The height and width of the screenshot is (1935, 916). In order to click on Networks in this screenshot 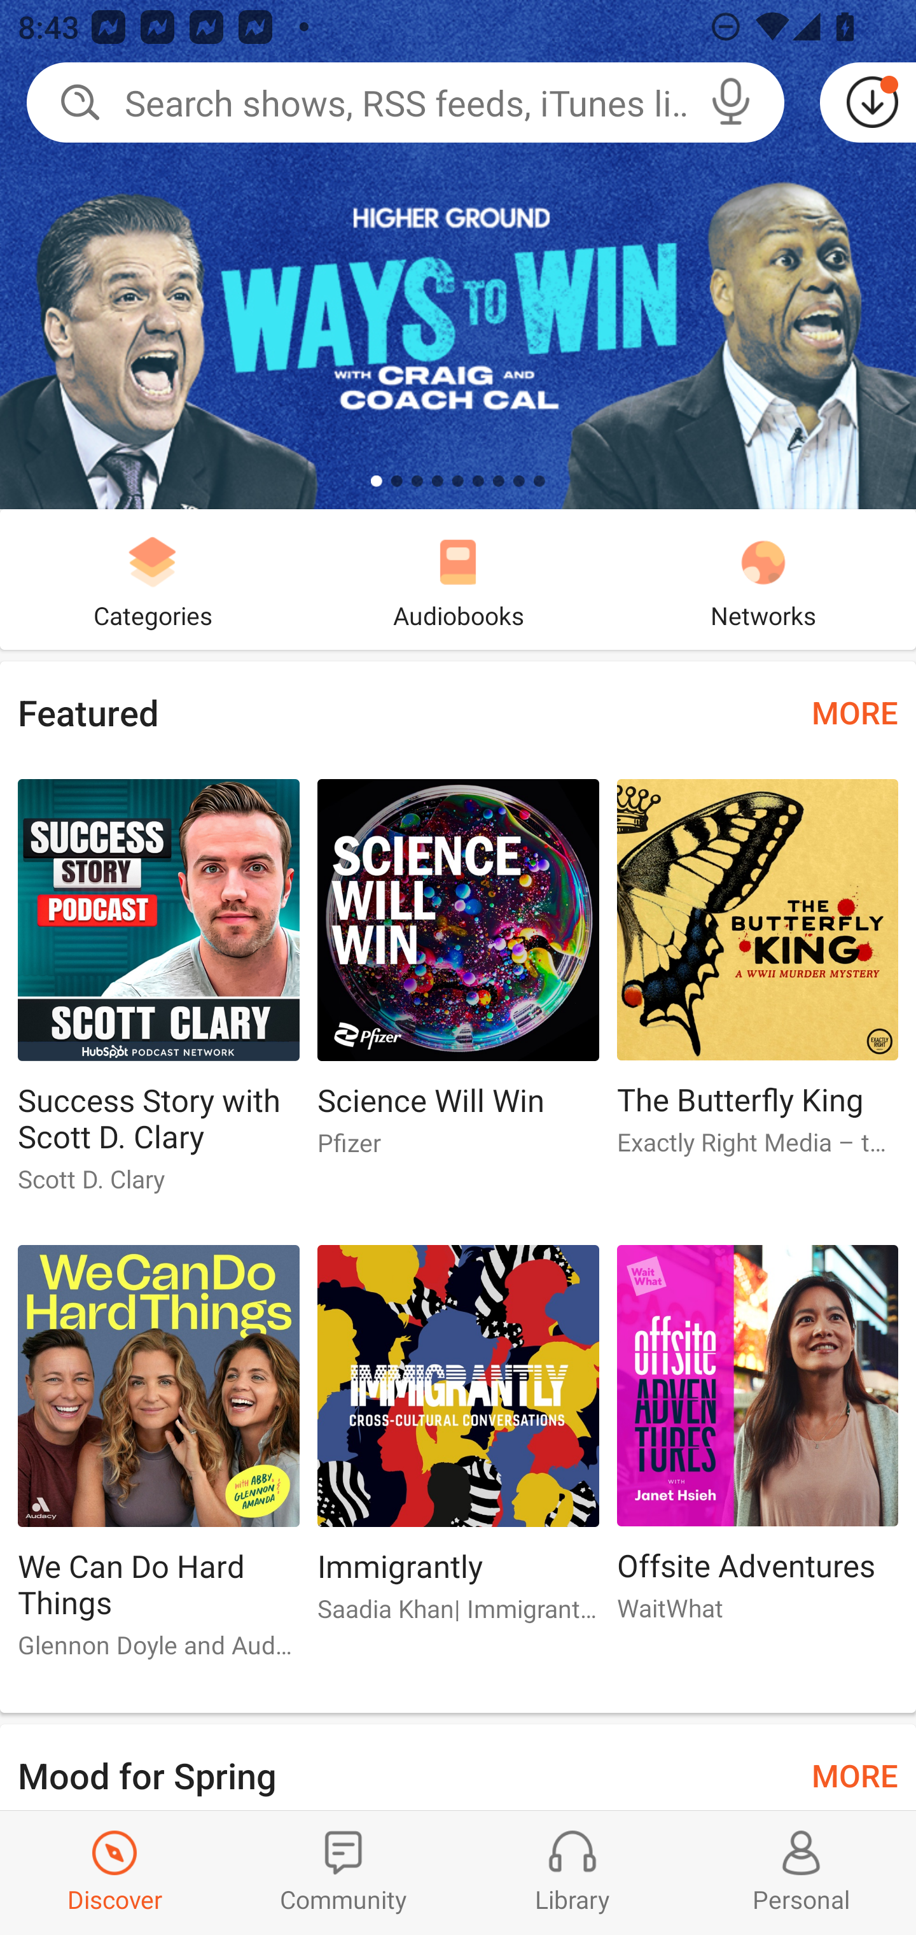, I will do `click(763, 579)`.